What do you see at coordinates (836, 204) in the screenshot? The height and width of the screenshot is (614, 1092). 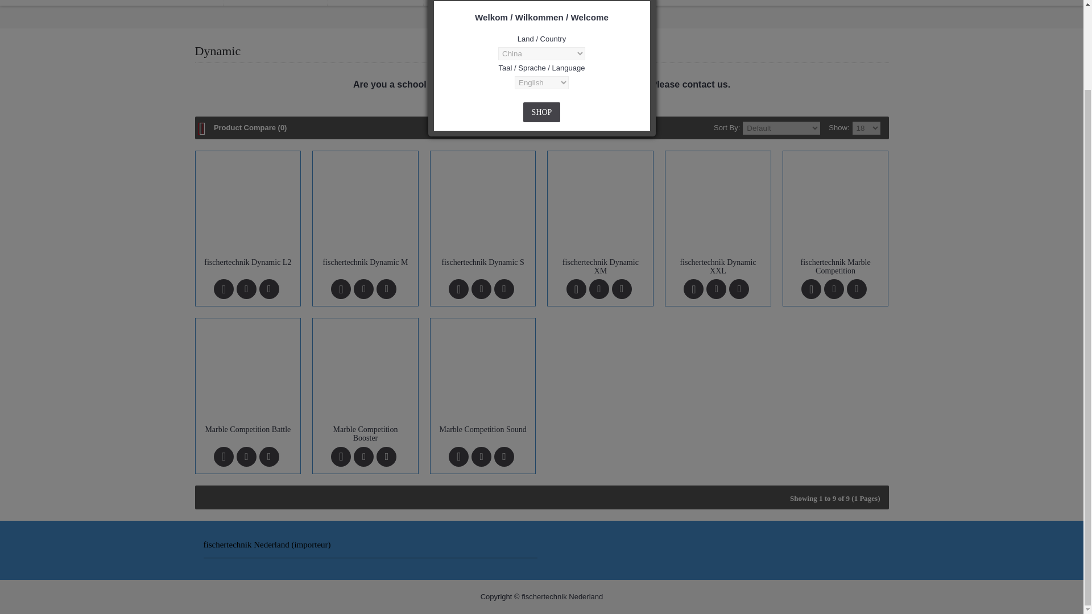 I see `fischertechnik Marble Competition` at bounding box center [836, 204].